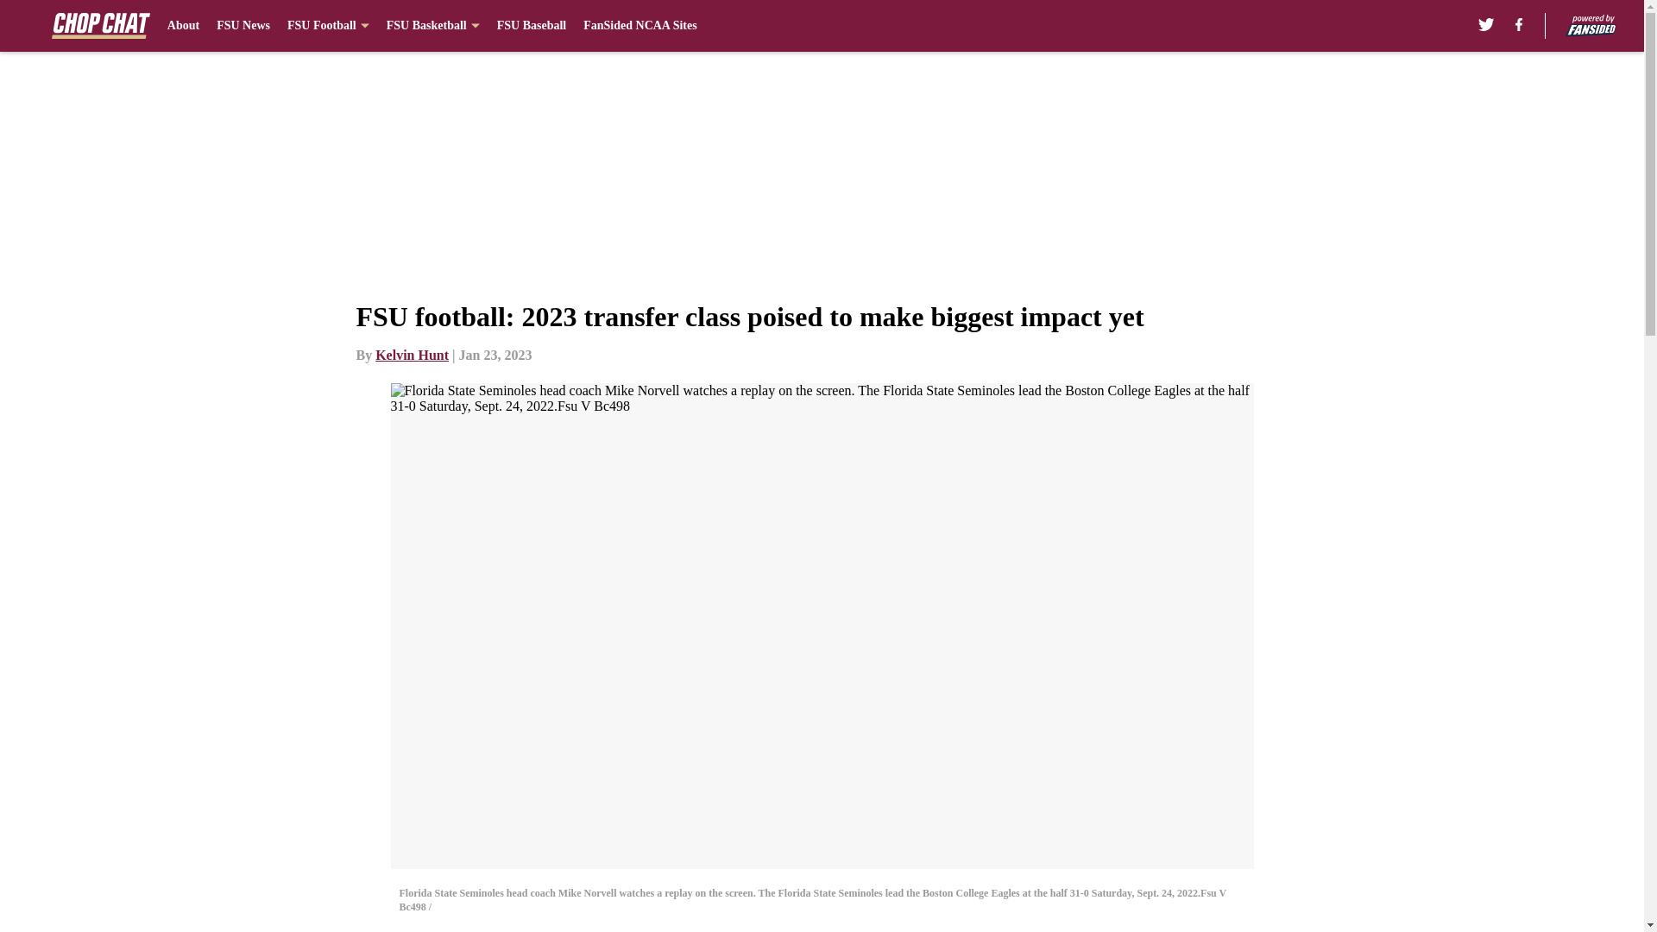 The image size is (1657, 932). Describe the element at coordinates (413, 355) in the screenshot. I see `Kelvin Hunt` at that location.